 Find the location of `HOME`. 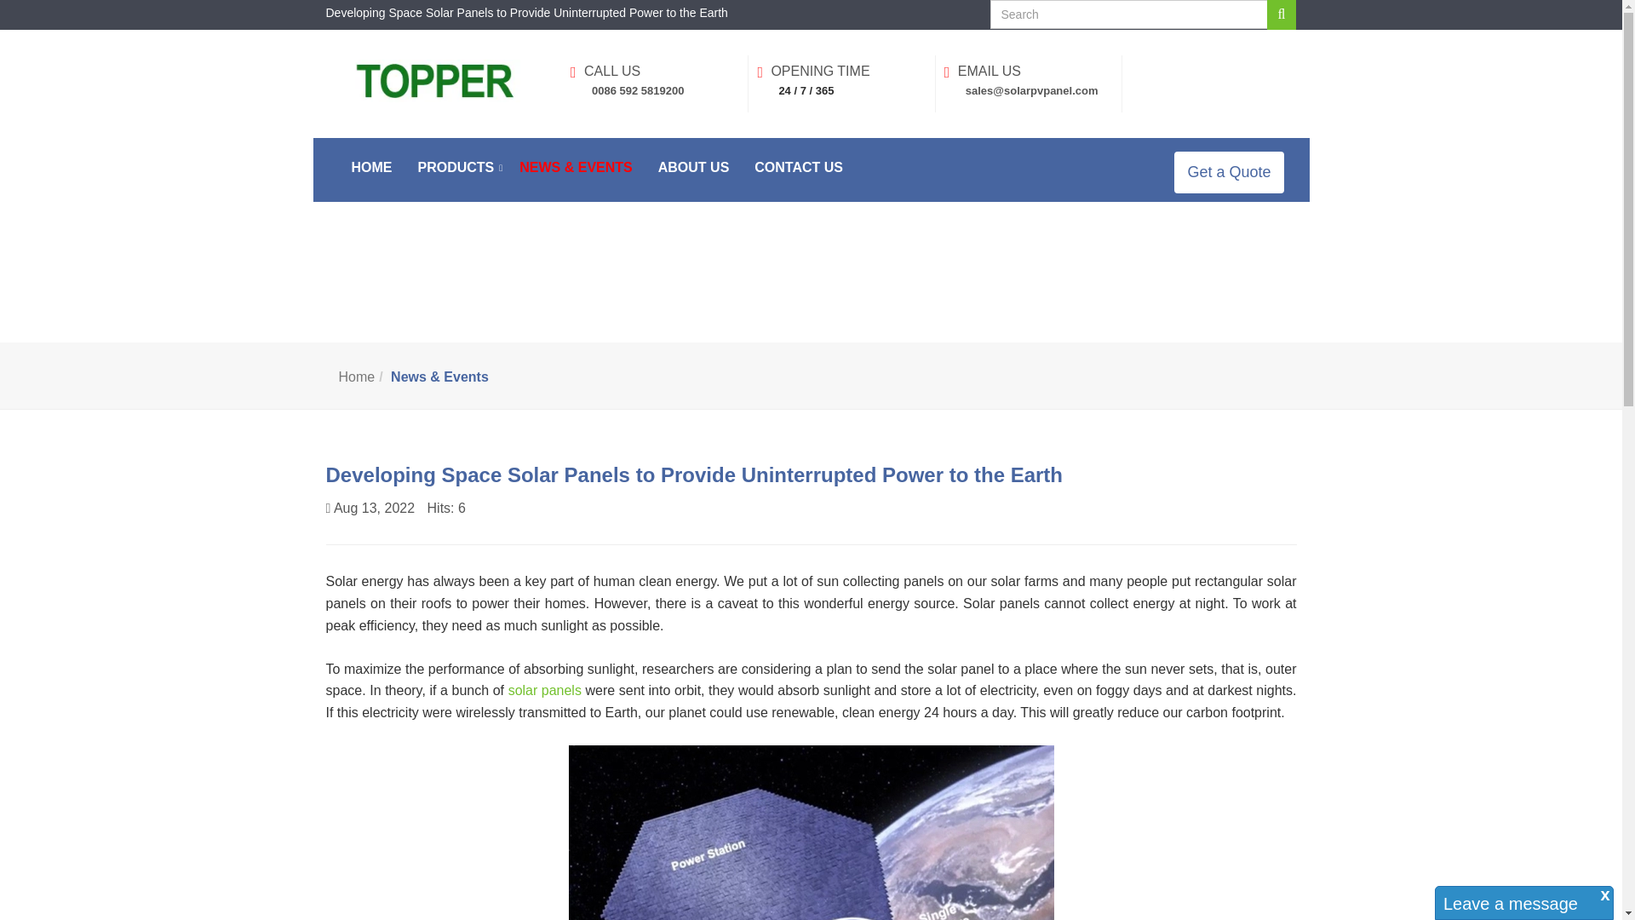

HOME is located at coordinates (371, 167).